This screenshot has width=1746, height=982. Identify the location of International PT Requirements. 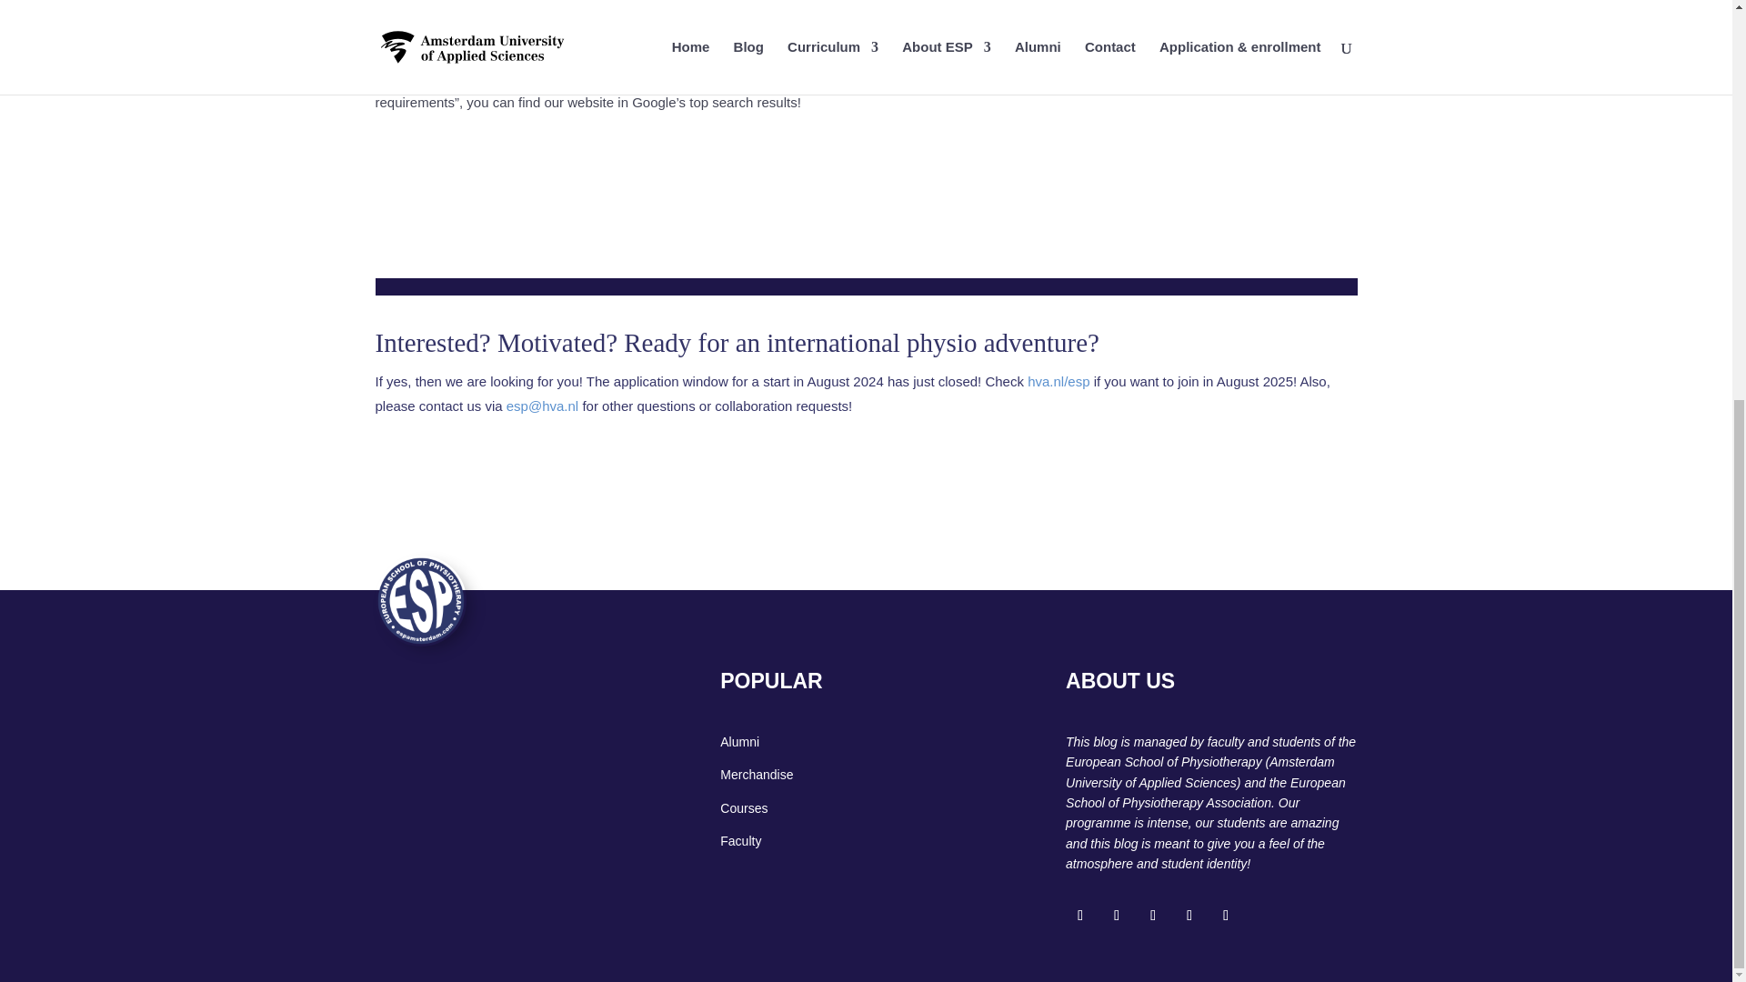
(898, 15).